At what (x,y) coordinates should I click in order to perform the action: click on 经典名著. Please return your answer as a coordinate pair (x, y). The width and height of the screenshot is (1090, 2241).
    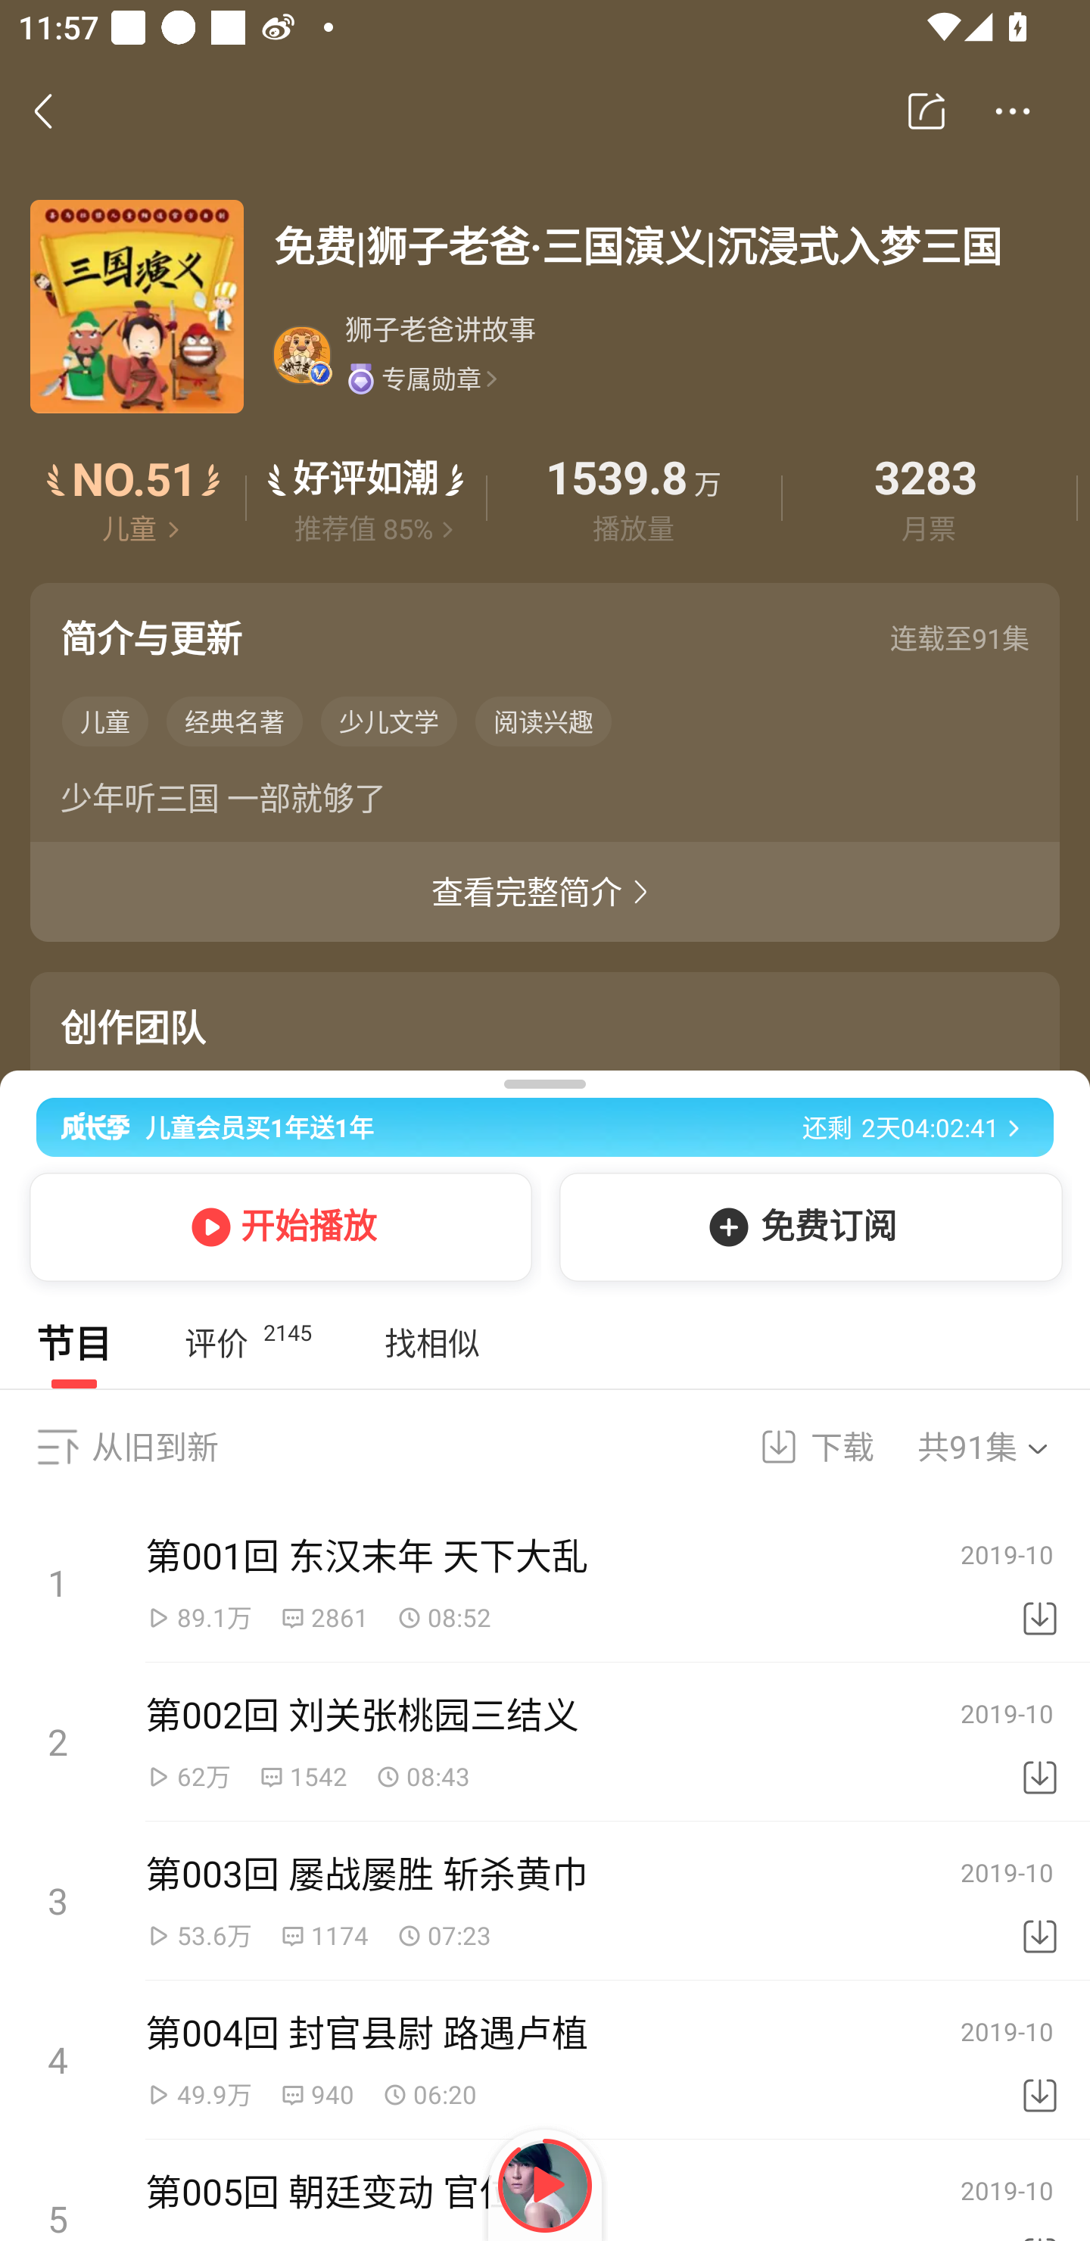
    Looking at the image, I should click on (235, 721).